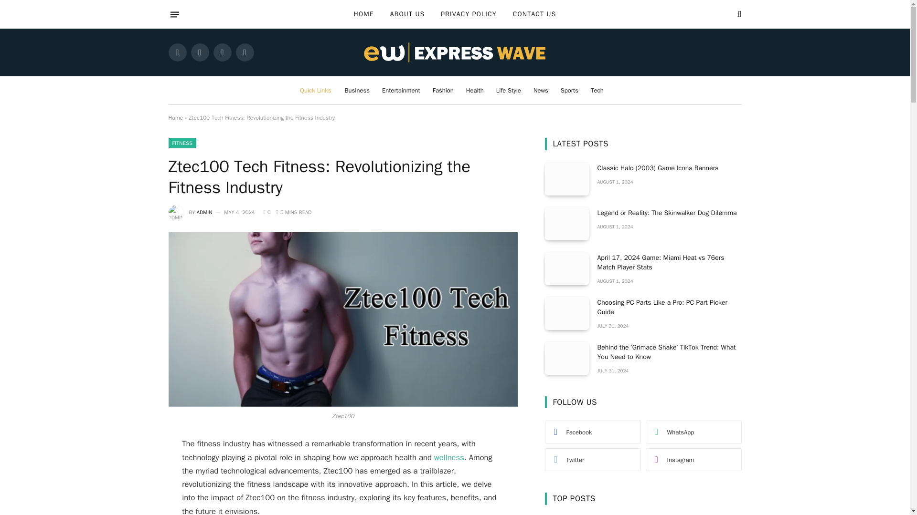 Image resolution: width=917 pixels, height=515 pixels. Describe the element at coordinates (364, 14) in the screenshot. I see `HOME` at that location.